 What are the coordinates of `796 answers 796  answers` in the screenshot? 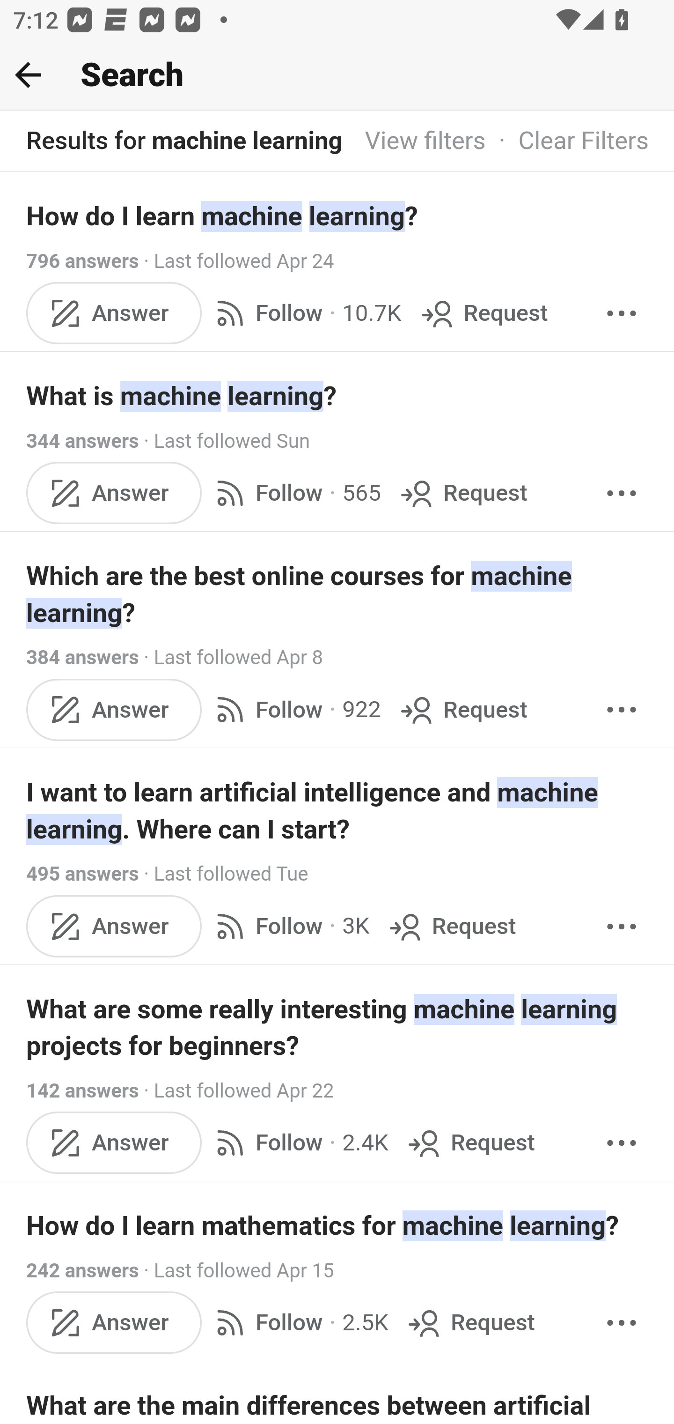 It's located at (82, 261).